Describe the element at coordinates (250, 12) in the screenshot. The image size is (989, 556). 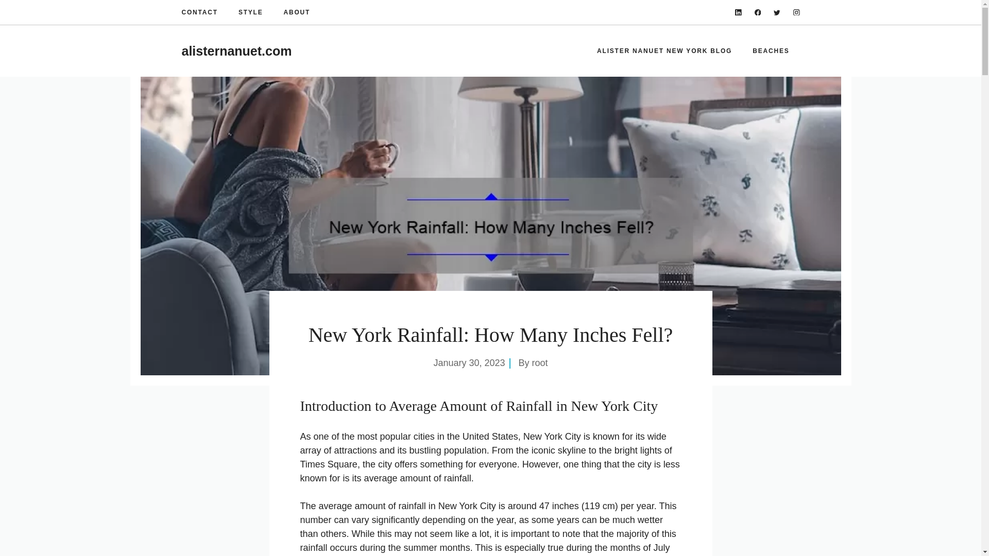
I see `STYLE` at that location.